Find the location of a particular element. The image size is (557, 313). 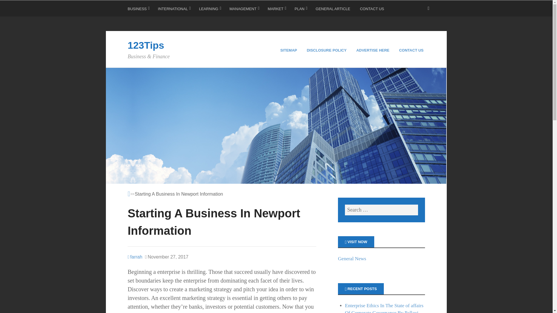

LEARNING is located at coordinates (210, 10).